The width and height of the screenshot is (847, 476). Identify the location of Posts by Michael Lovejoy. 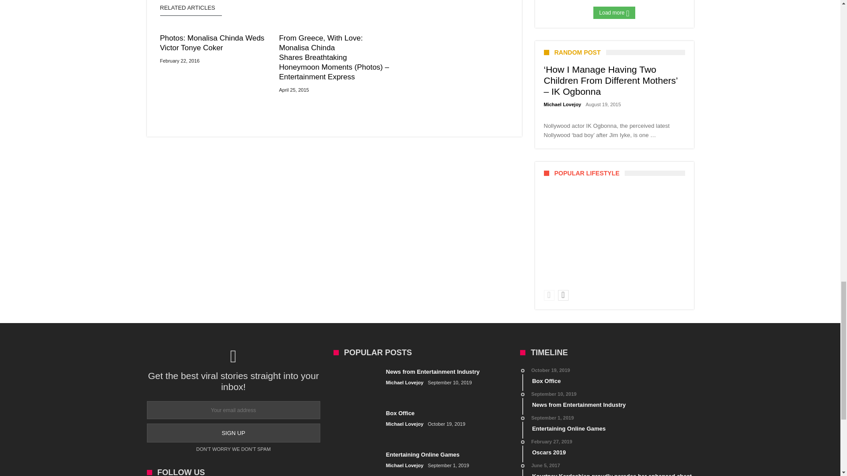
(405, 465).